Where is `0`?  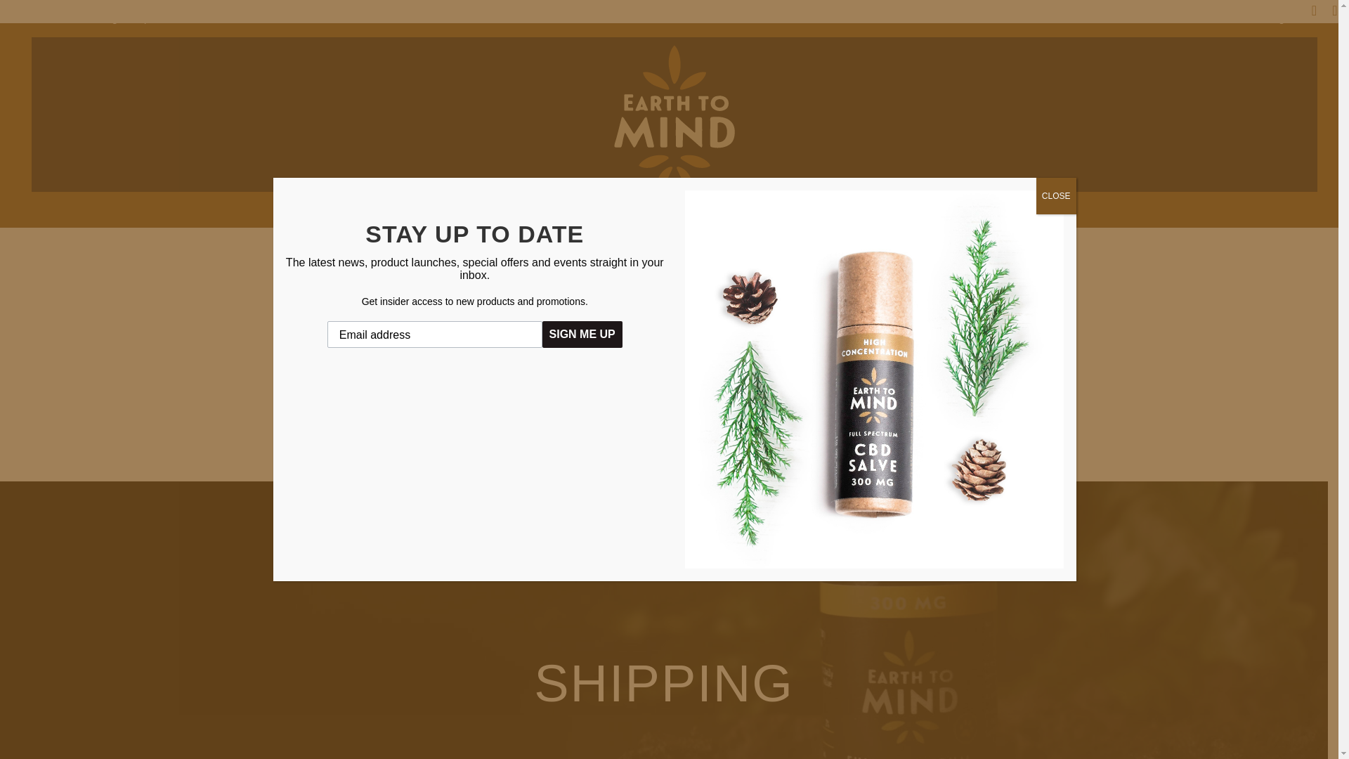
0 is located at coordinates (1001, 213).